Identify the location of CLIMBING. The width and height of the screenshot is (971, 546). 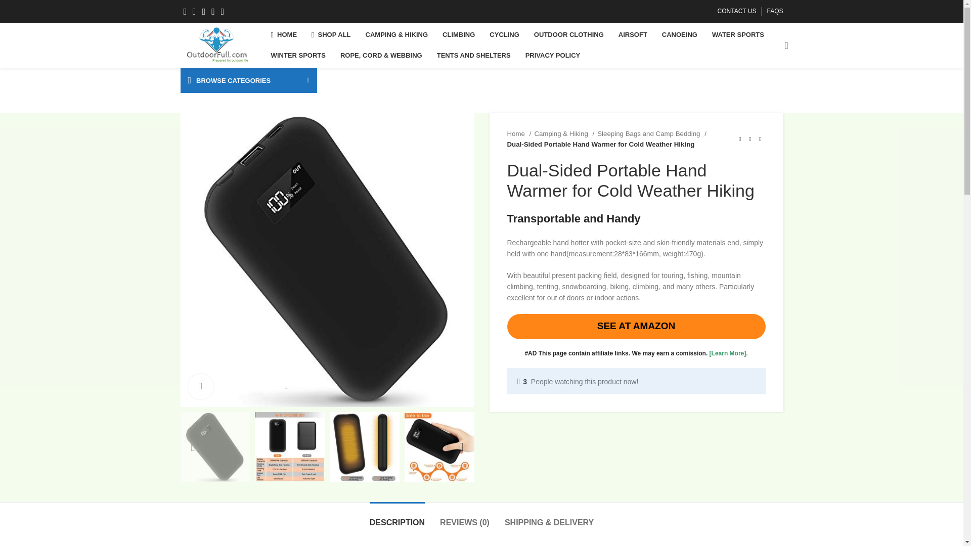
(458, 34).